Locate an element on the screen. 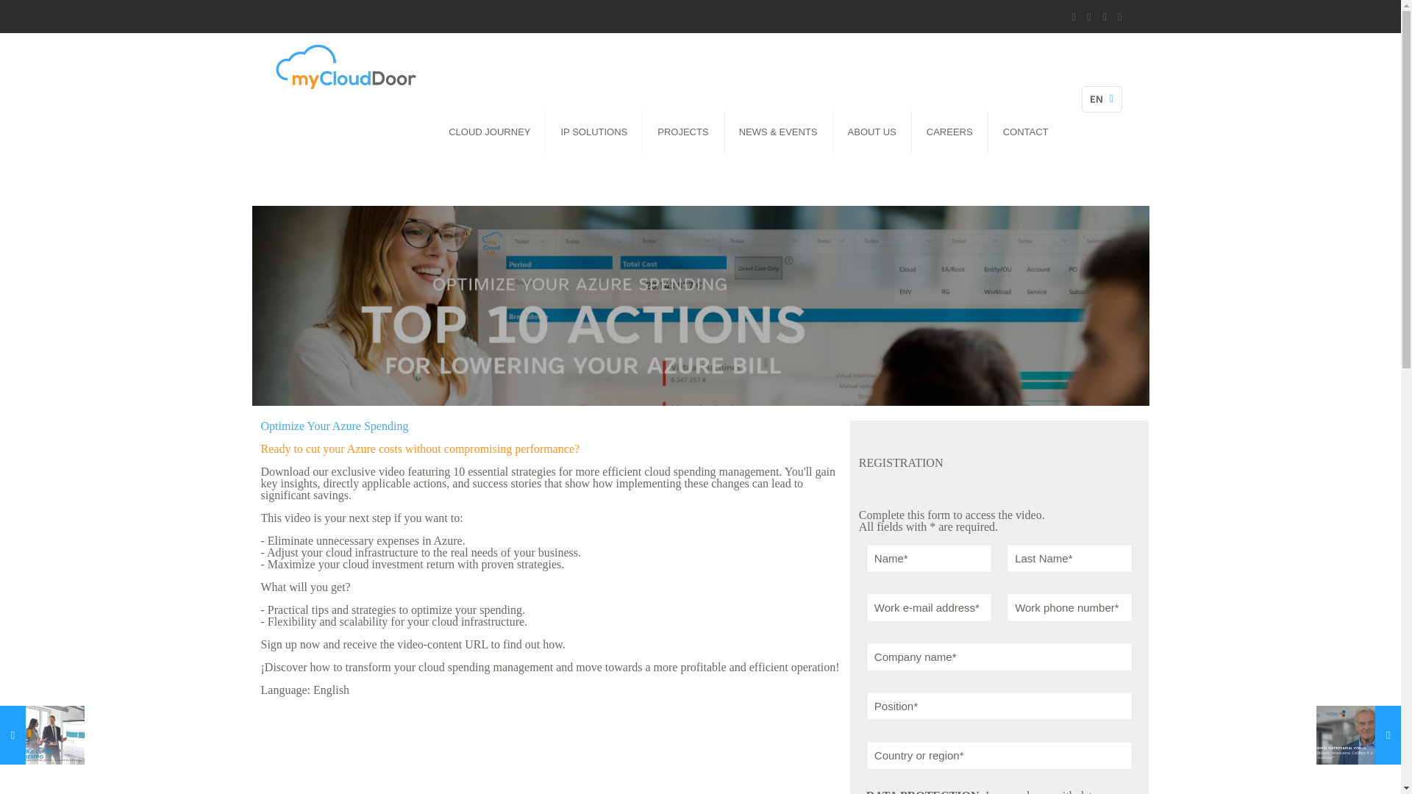  IP SOLUTIONS is located at coordinates (593, 132).